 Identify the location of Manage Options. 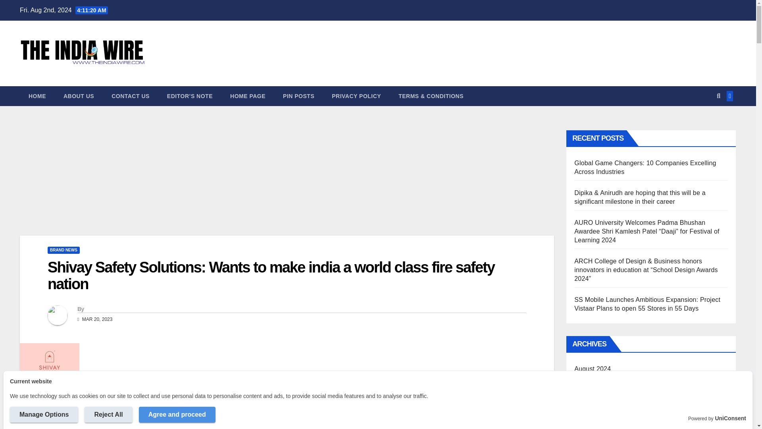
(44, 414).